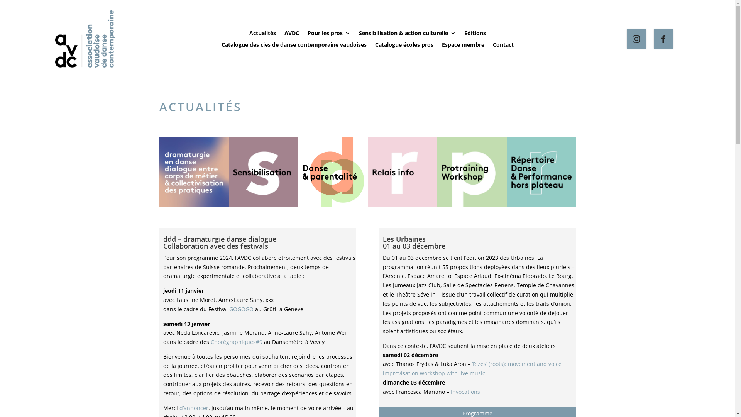 The height and width of the screenshot is (417, 741). Describe the element at coordinates (503, 46) in the screenshot. I see `Contact` at that location.